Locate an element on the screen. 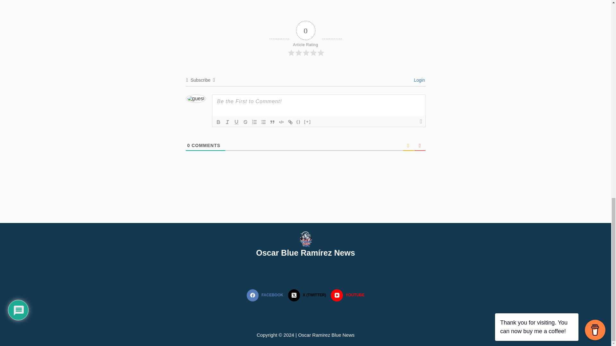 Image resolution: width=616 pixels, height=346 pixels. Login is located at coordinates (418, 80).